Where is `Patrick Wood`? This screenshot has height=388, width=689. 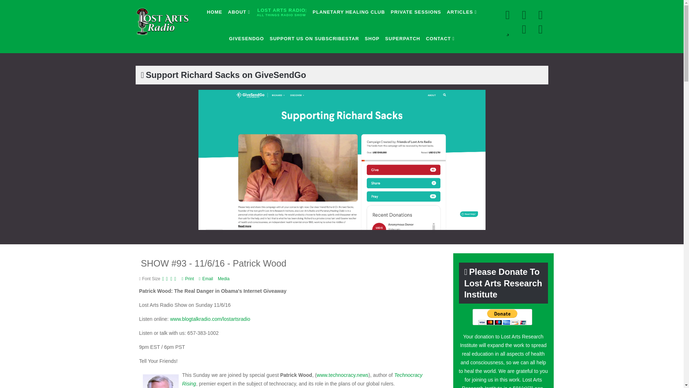
Patrick Wood is located at coordinates (281, 12).